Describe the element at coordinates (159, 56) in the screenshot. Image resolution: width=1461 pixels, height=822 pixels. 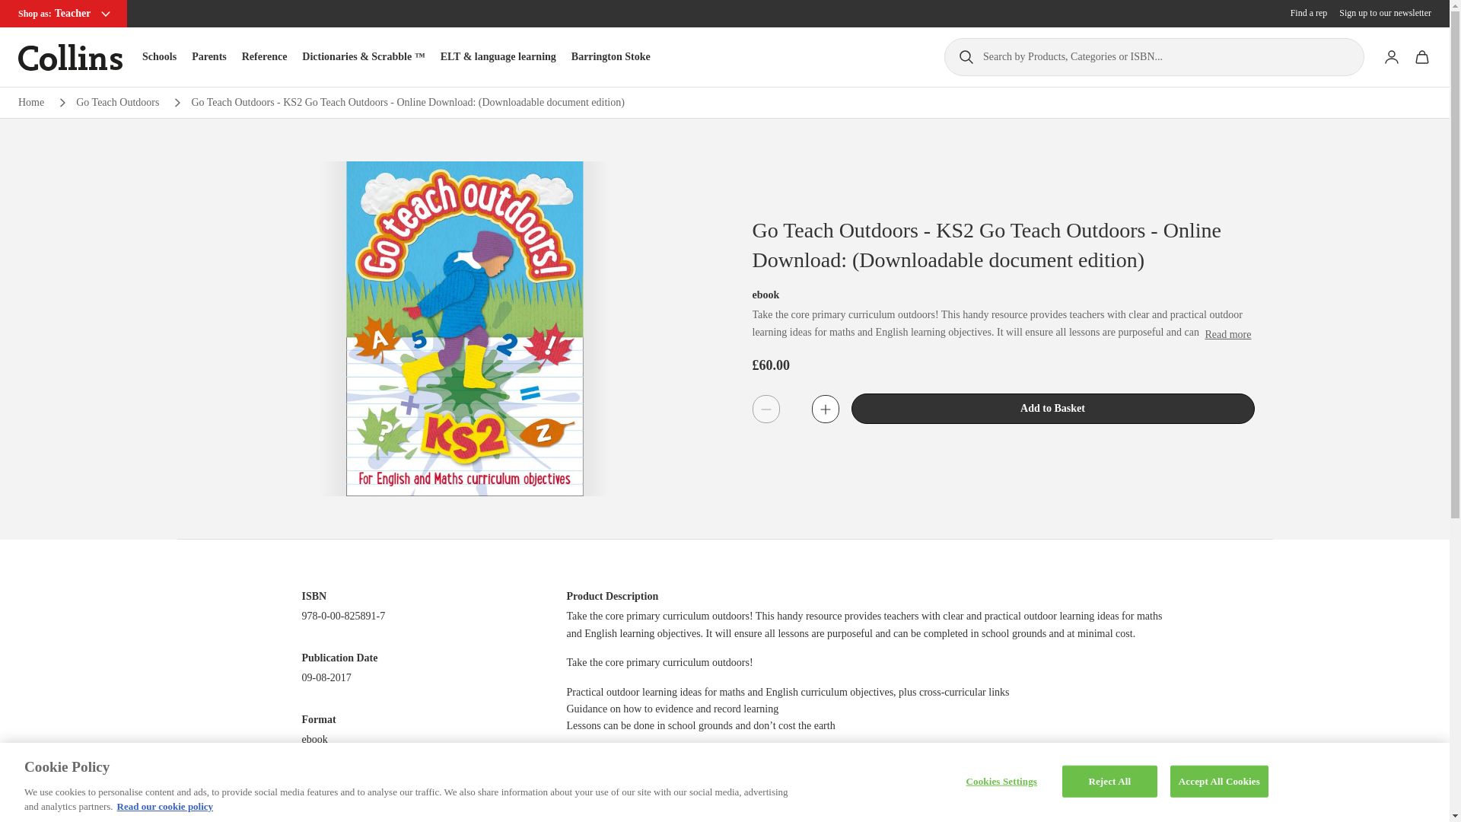
I see `Schools` at that location.